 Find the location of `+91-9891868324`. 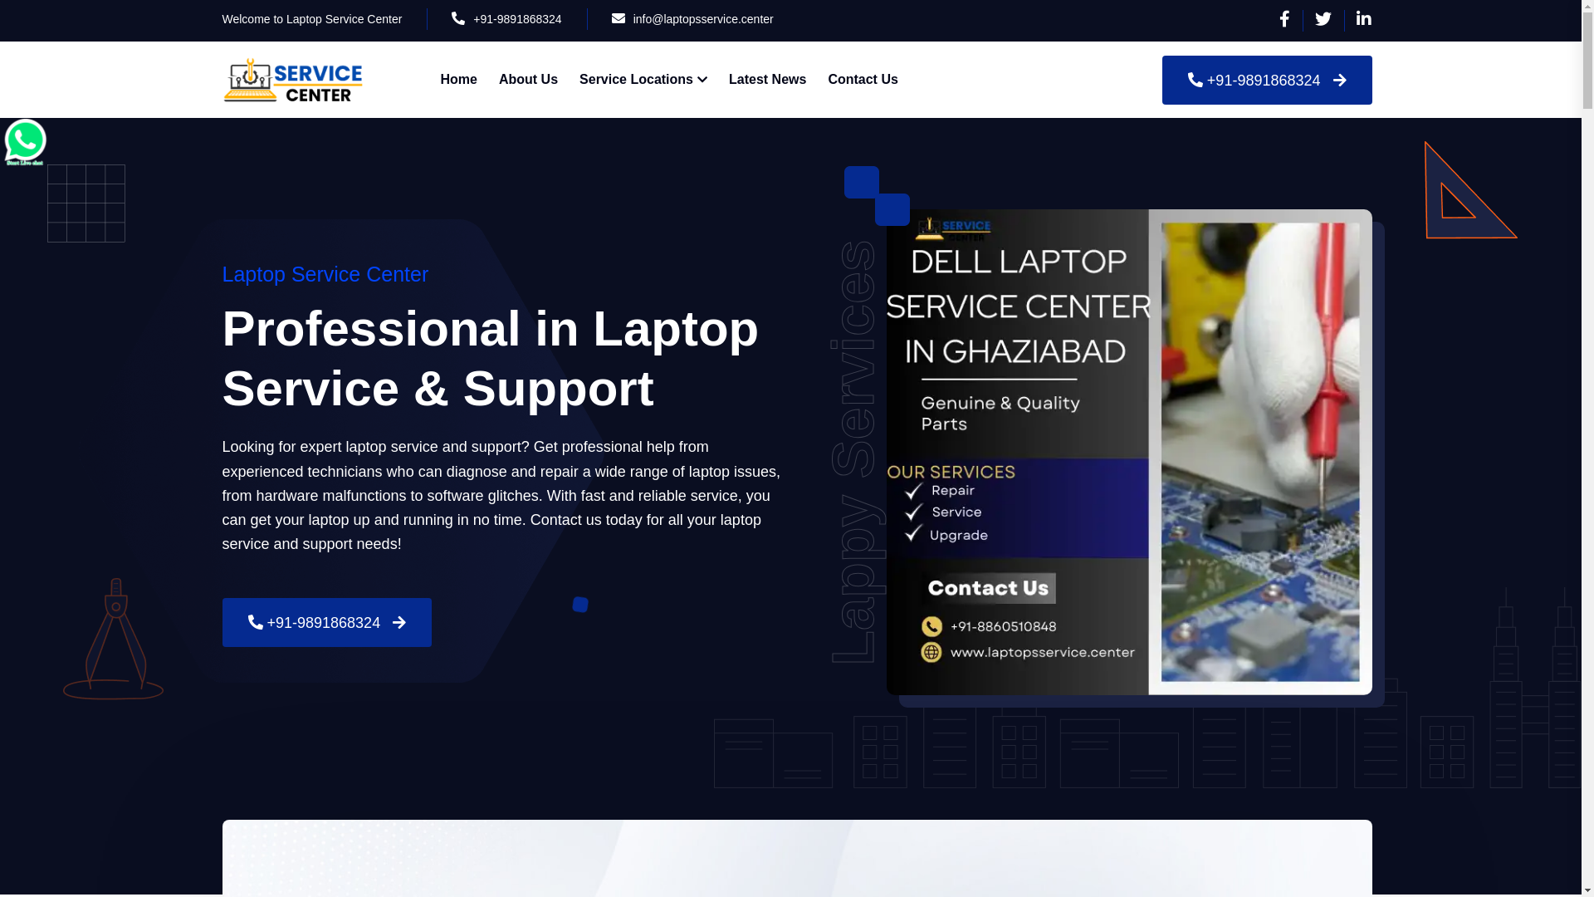

+91-9891868324 is located at coordinates (327, 623).